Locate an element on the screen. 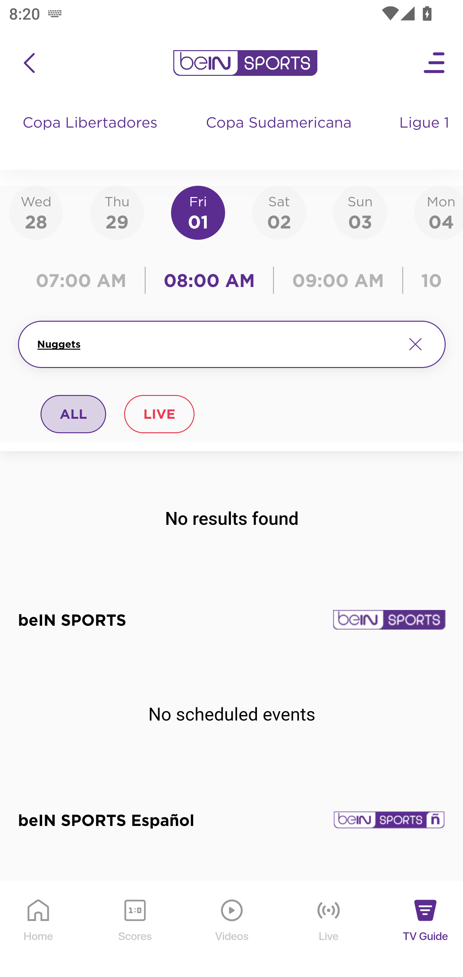  Ligue 1 is located at coordinates (425, 135).